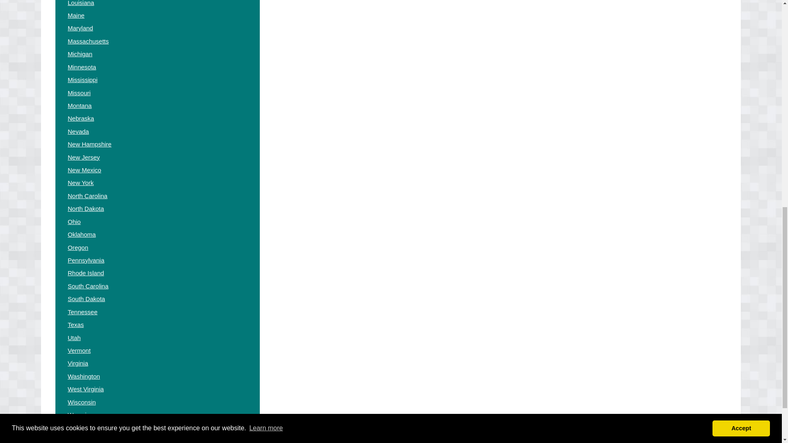 Image resolution: width=788 pixels, height=443 pixels. Describe the element at coordinates (80, 118) in the screenshot. I see `Nebraska` at that location.